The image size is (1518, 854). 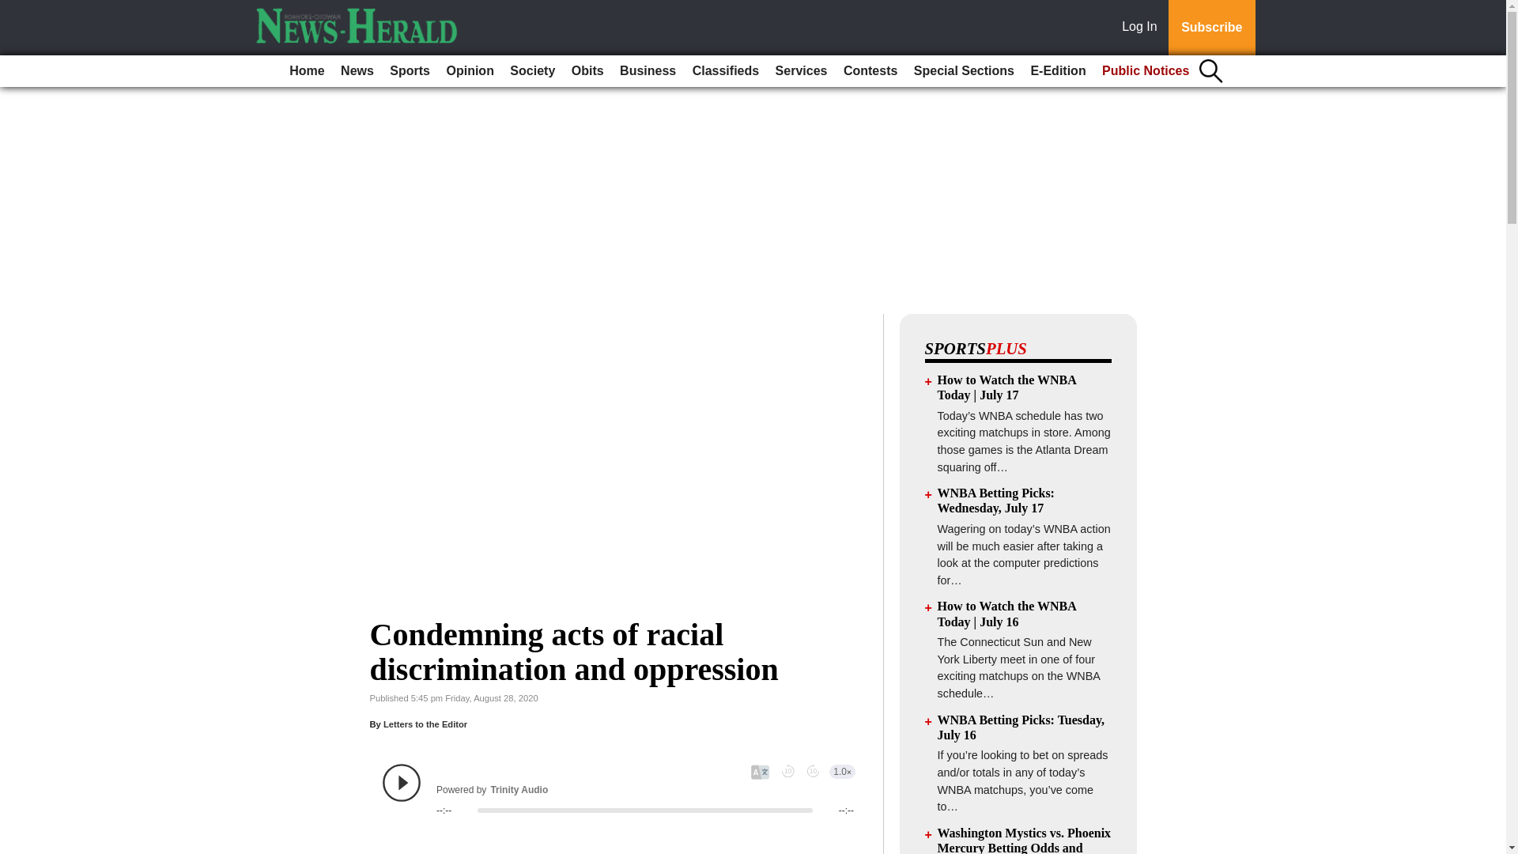 I want to click on Obits, so click(x=587, y=71).